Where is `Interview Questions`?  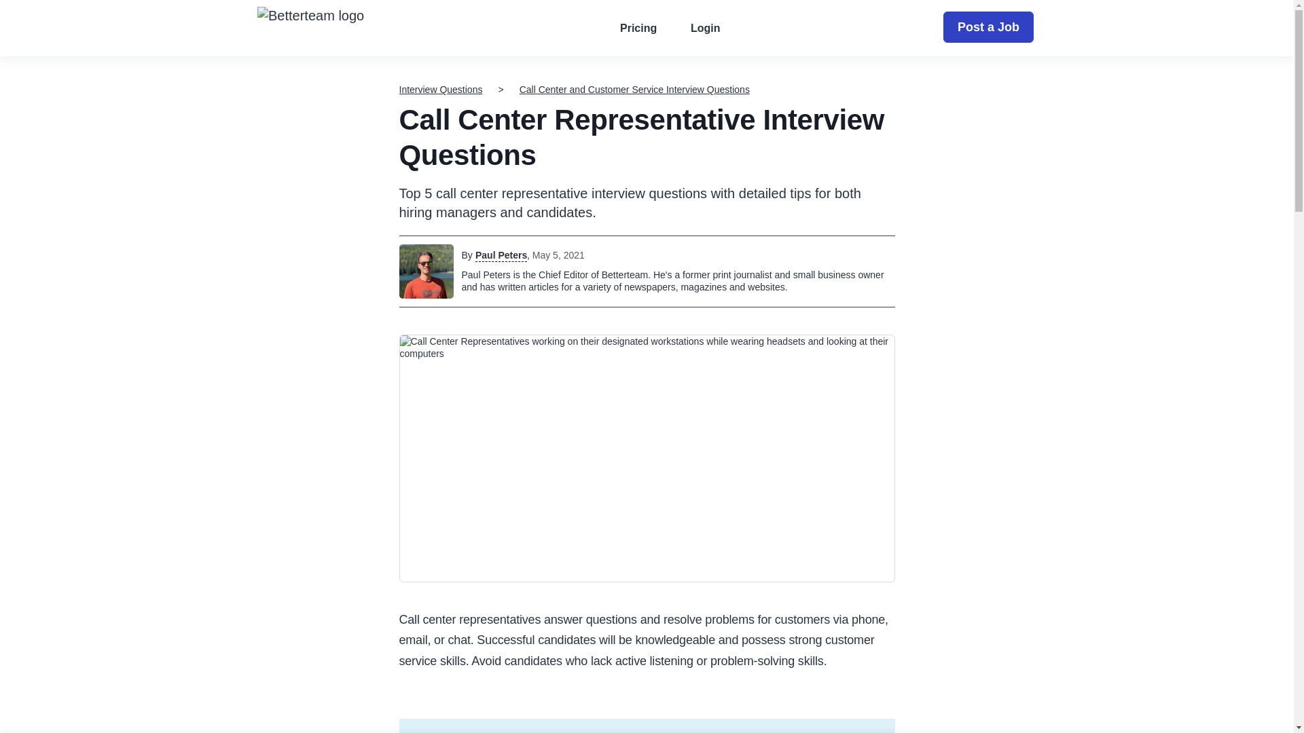 Interview Questions is located at coordinates (440, 90).